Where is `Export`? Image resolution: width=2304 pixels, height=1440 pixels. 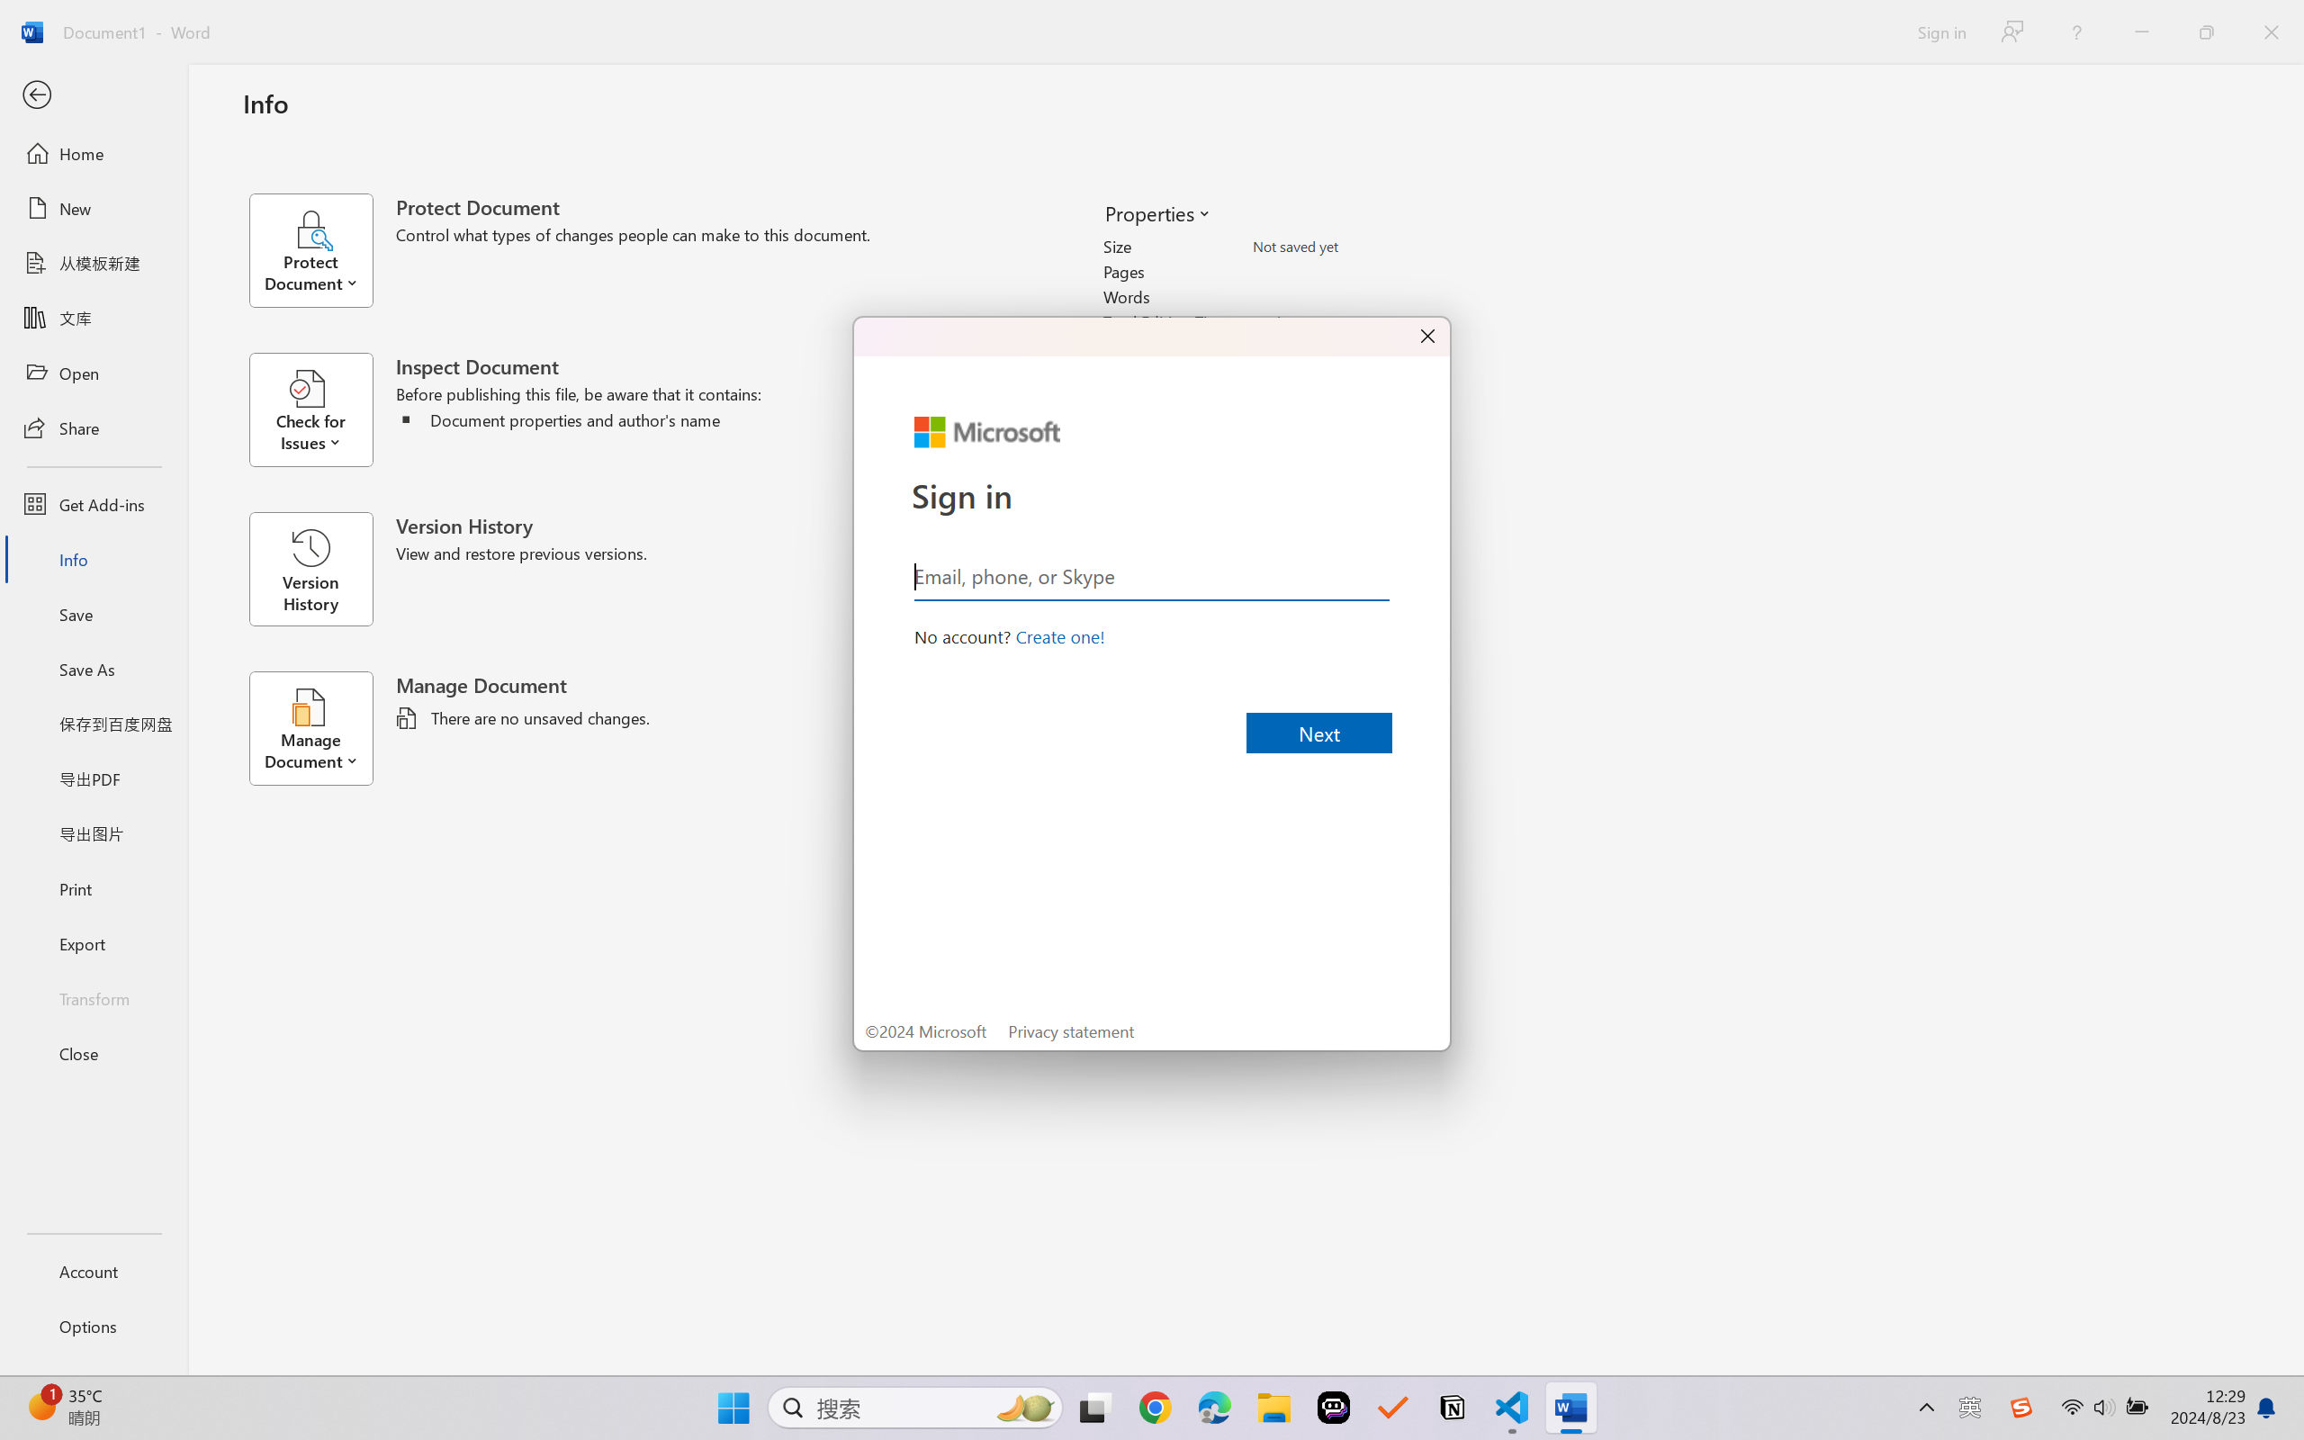
Export is located at coordinates (94, 943).